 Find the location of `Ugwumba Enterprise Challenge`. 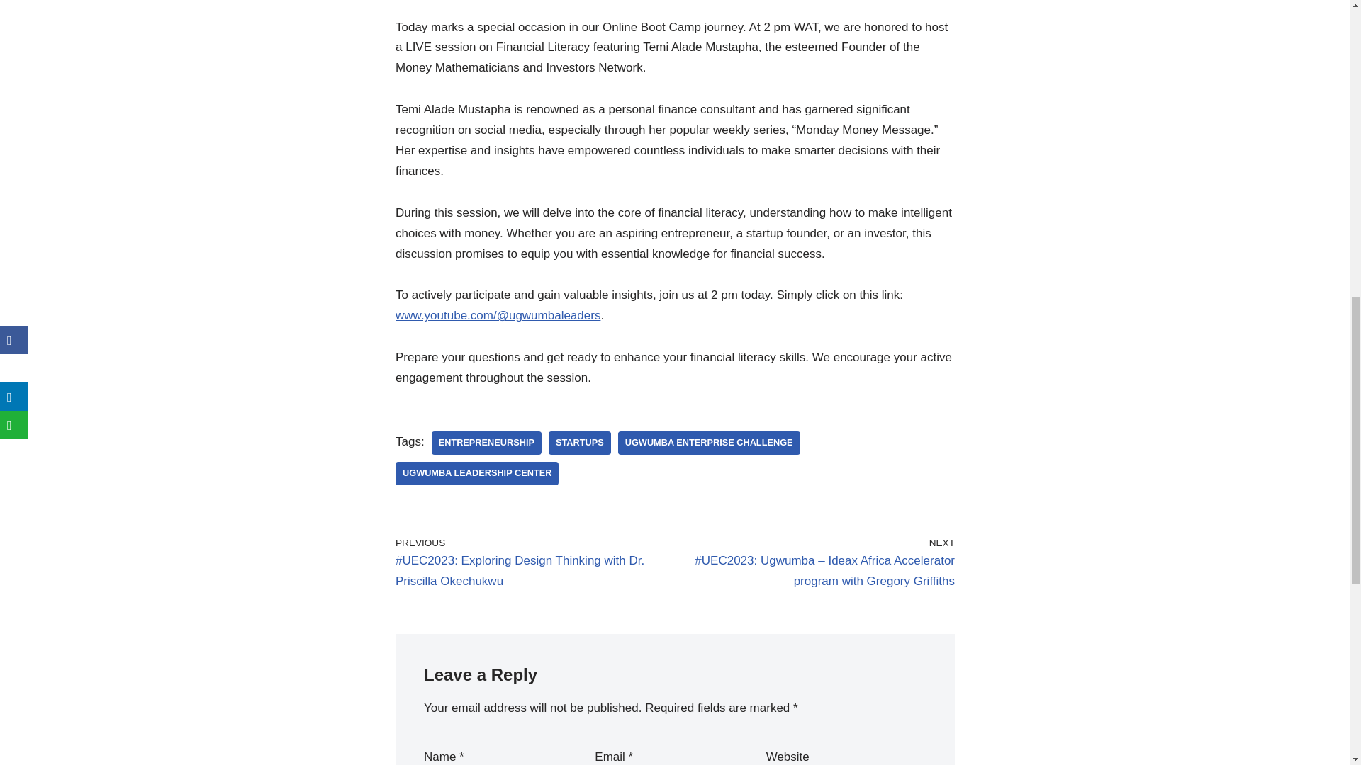

Ugwumba Enterprise Challenge is located at coordinates (709, 443).